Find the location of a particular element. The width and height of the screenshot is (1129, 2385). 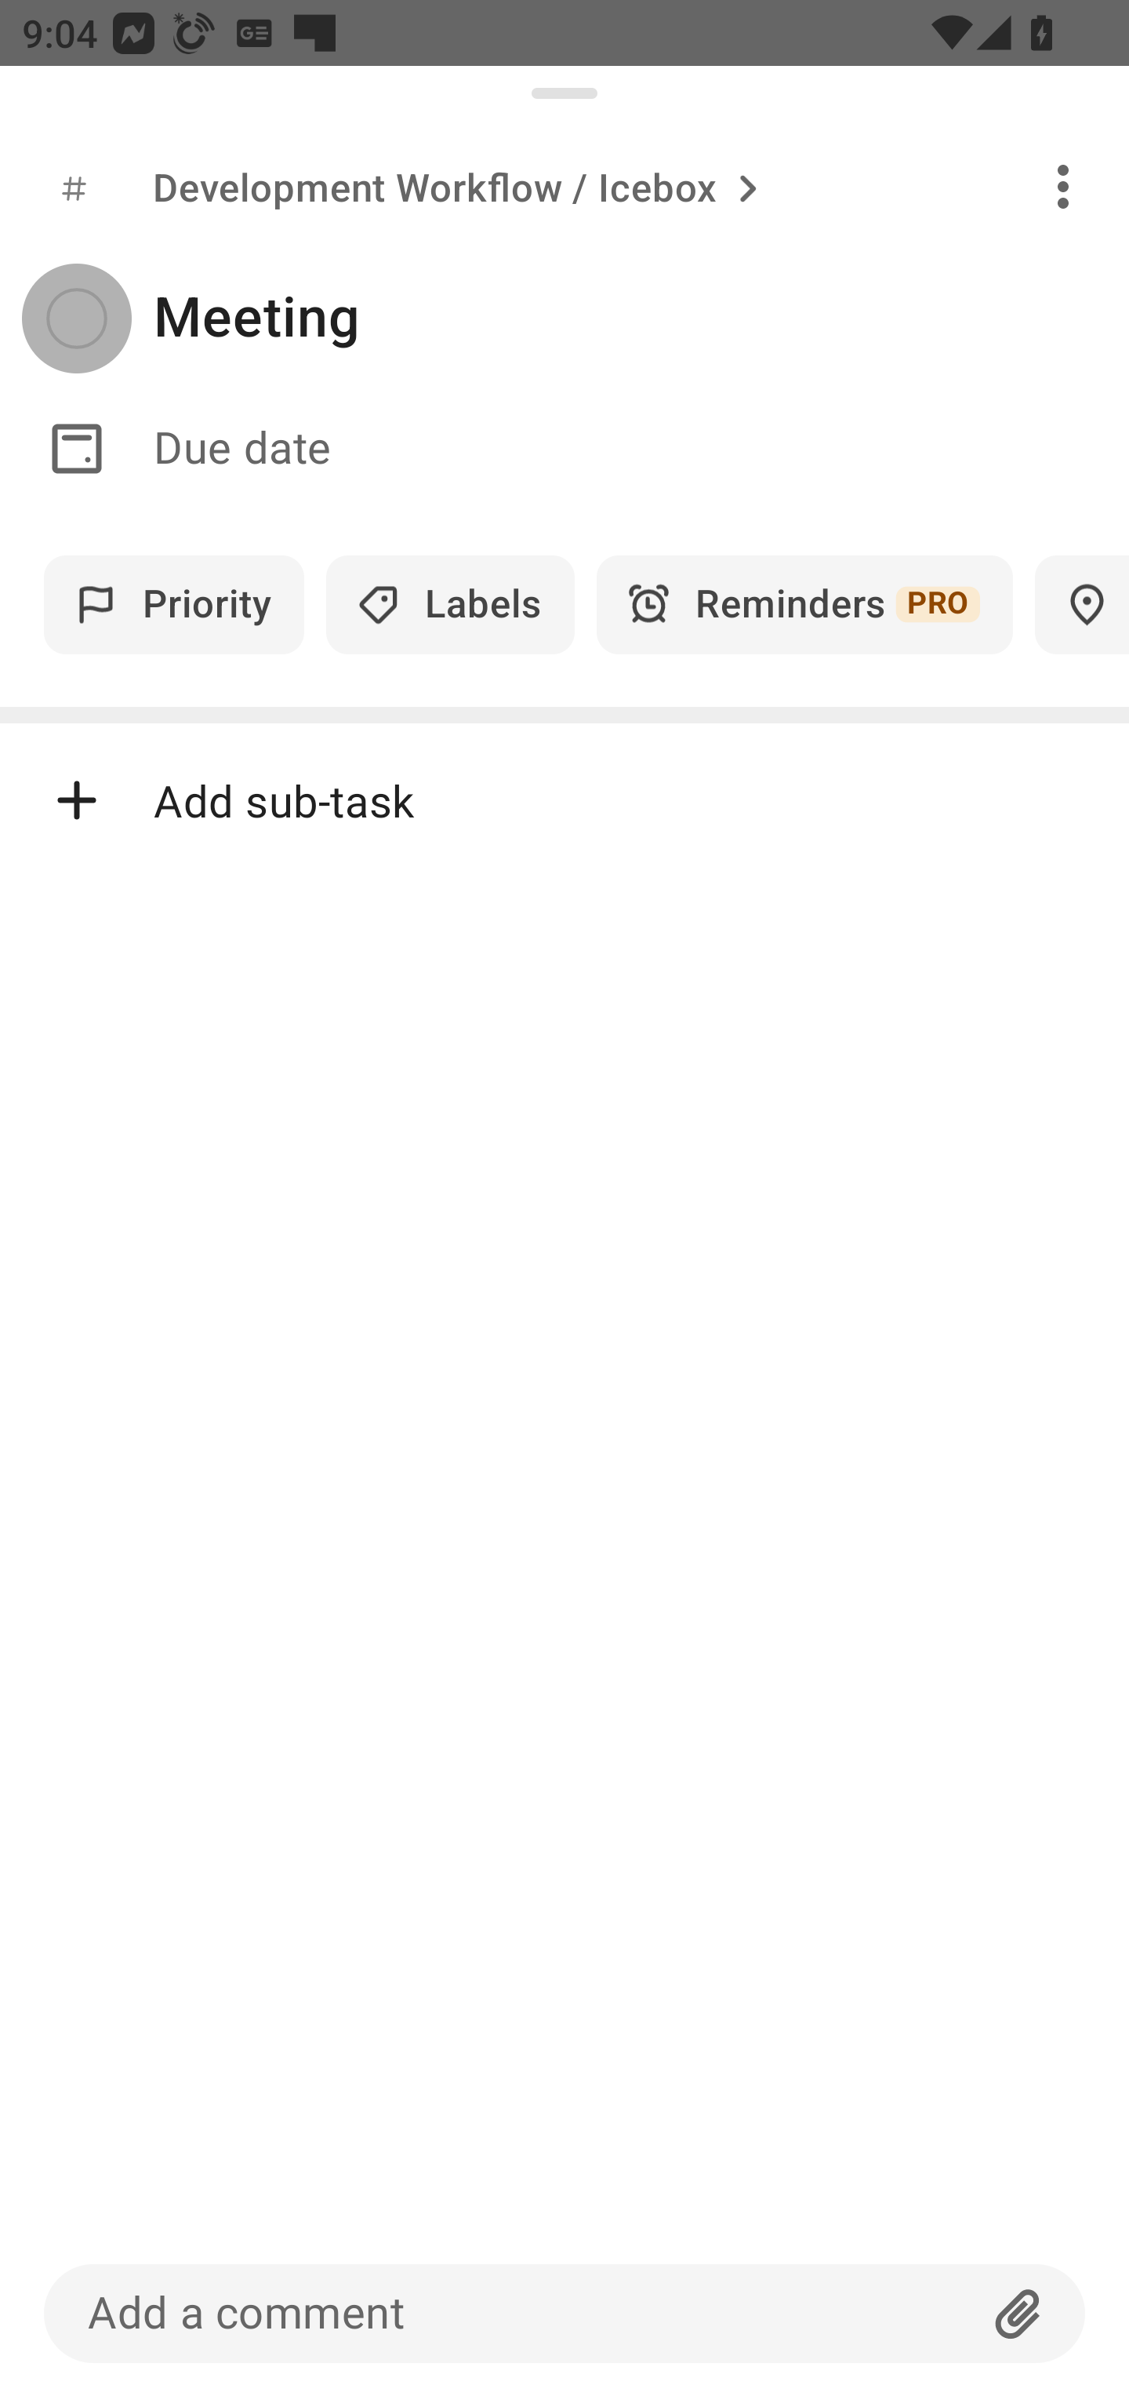

Reminders PRO is located at coordinates (804, 604).